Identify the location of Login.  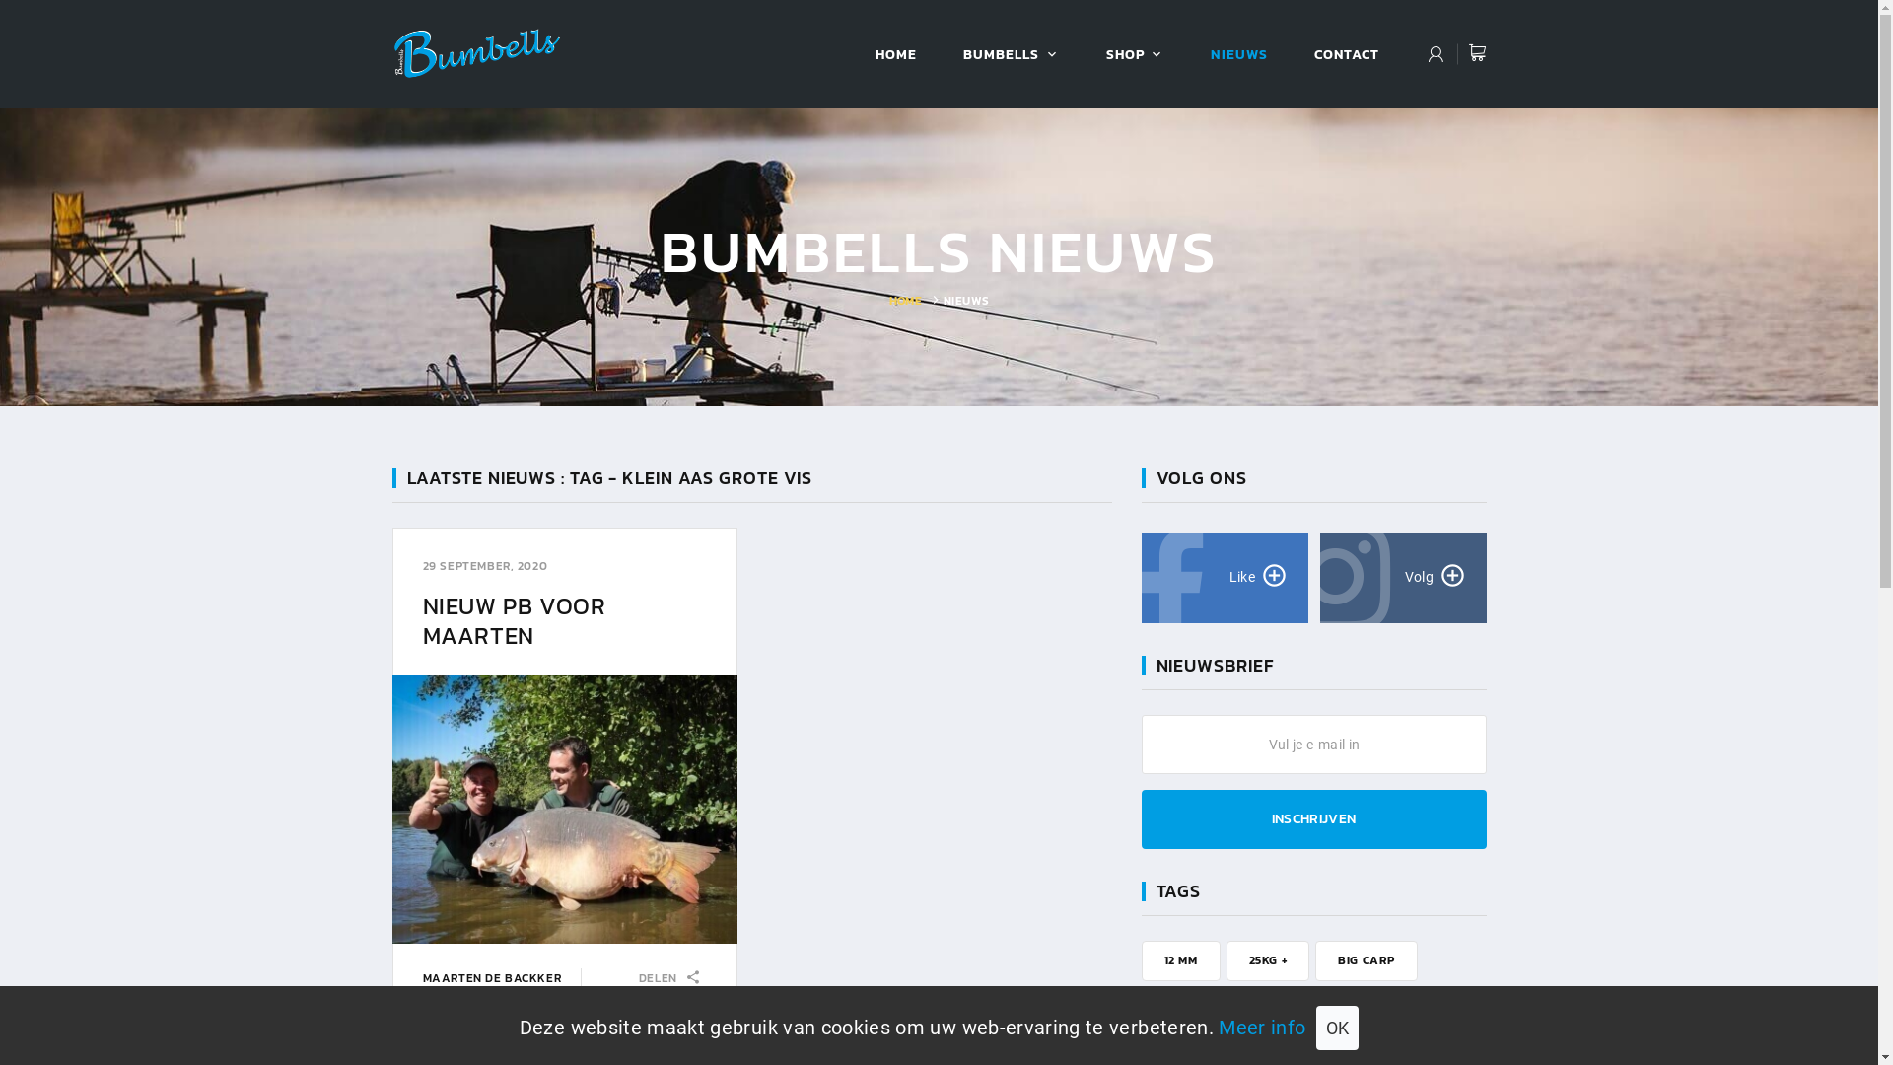
(1436, 56).